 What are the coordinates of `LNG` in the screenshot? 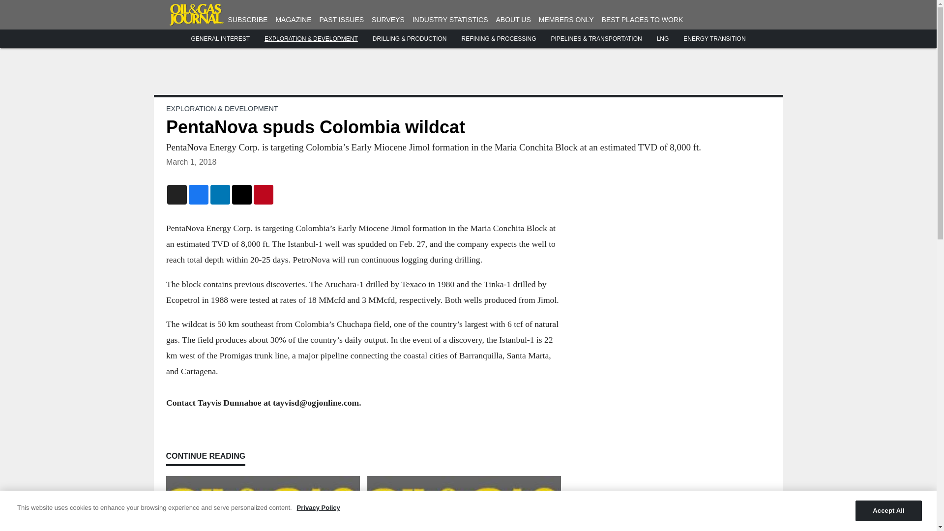 It's located at (663, 39).